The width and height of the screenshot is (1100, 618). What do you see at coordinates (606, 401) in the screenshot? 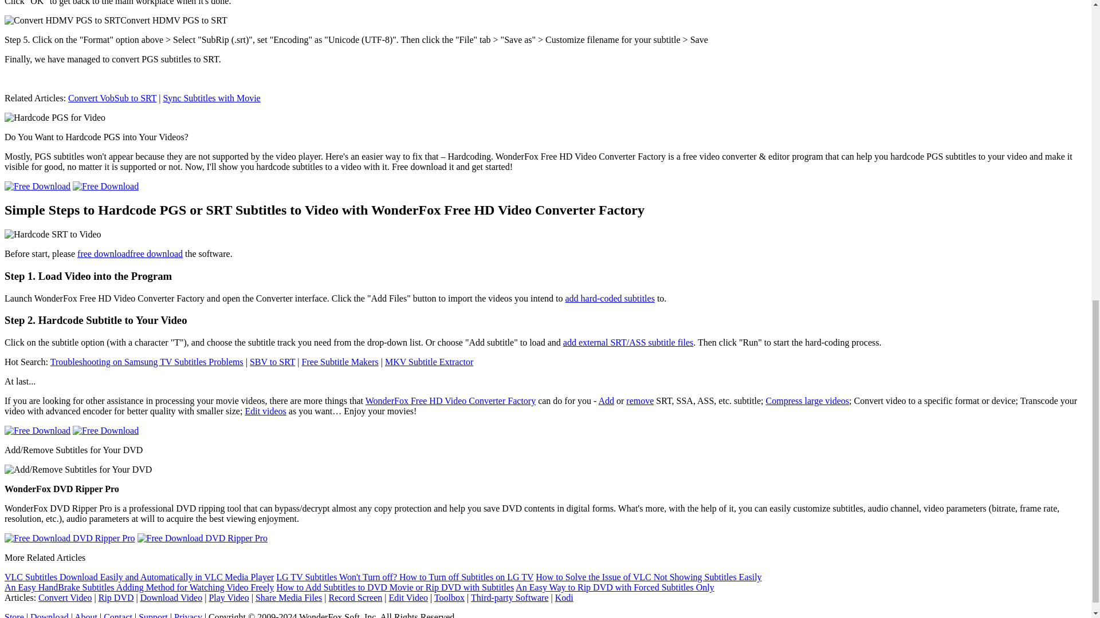
I see `Add` at bounding box center [606, 401].